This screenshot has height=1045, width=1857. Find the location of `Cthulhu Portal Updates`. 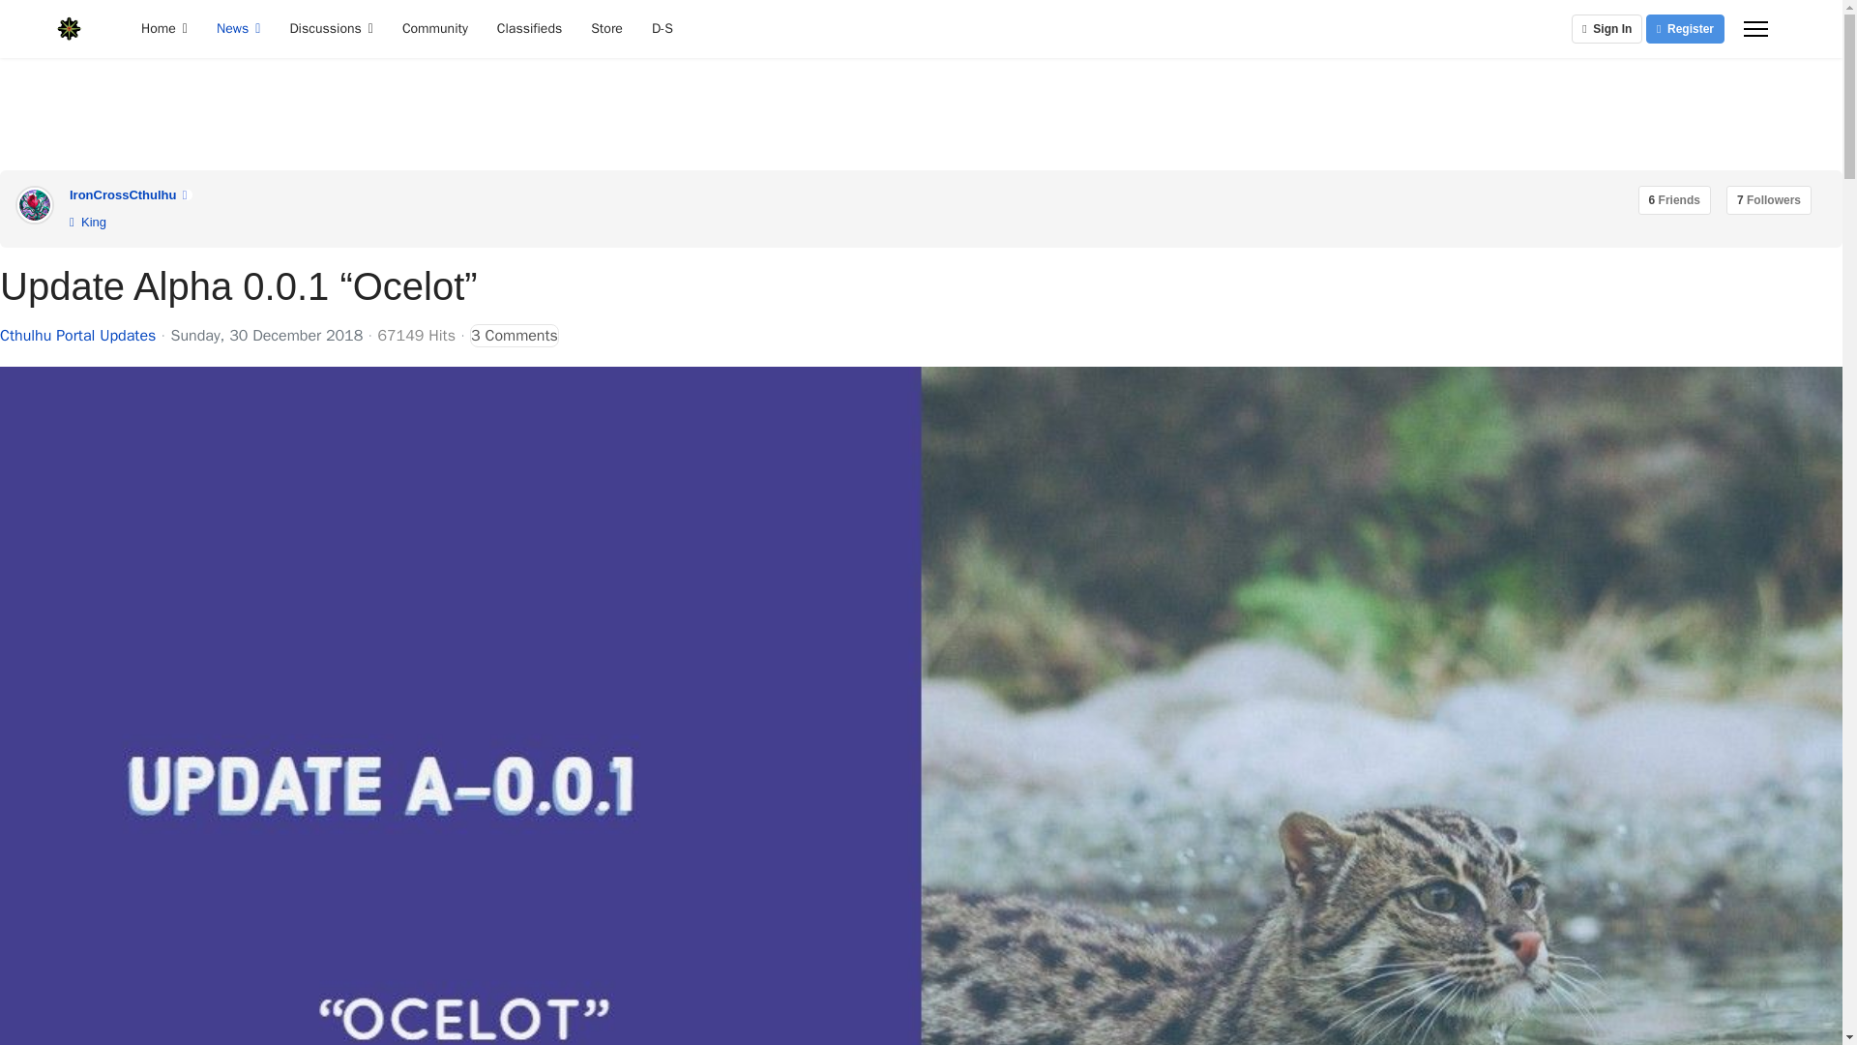

Cthulhu Portal Updates is located at coordinates (77, 336).